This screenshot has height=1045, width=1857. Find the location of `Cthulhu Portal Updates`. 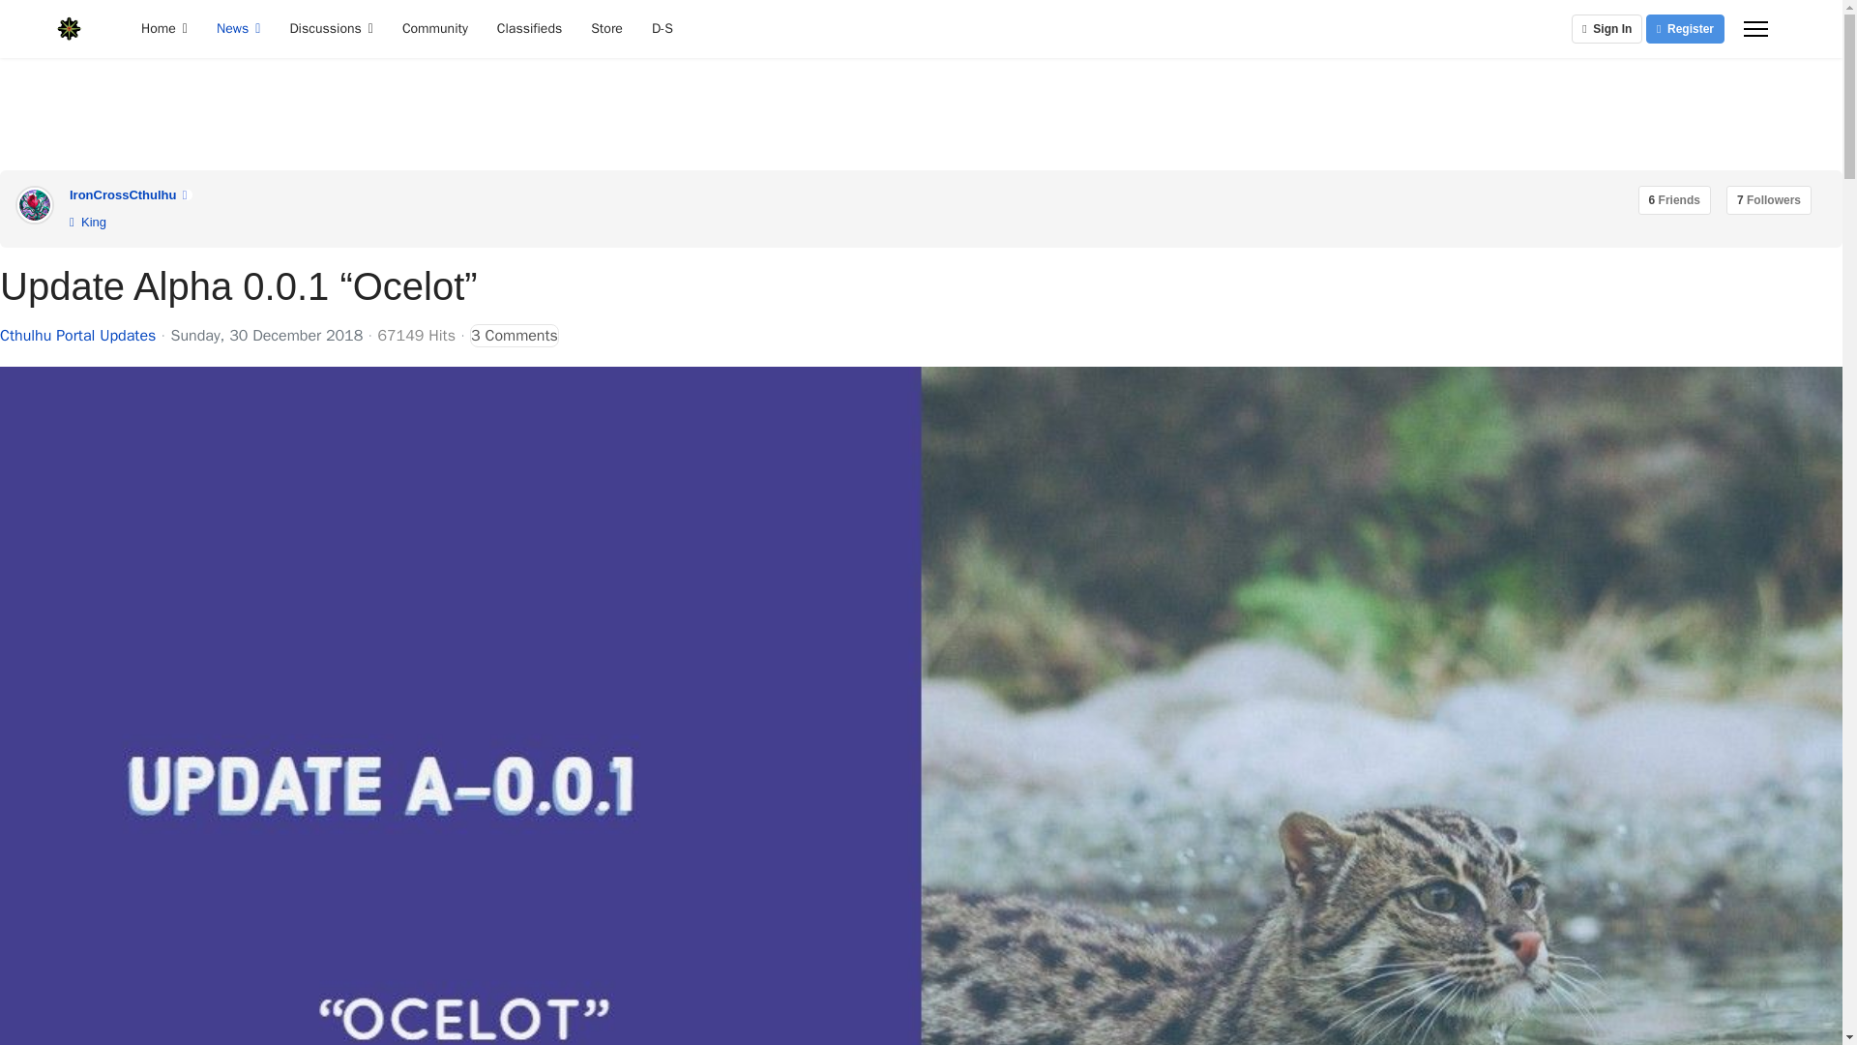

Cthulhu Portal Updates is located at coordinates (77, 336).